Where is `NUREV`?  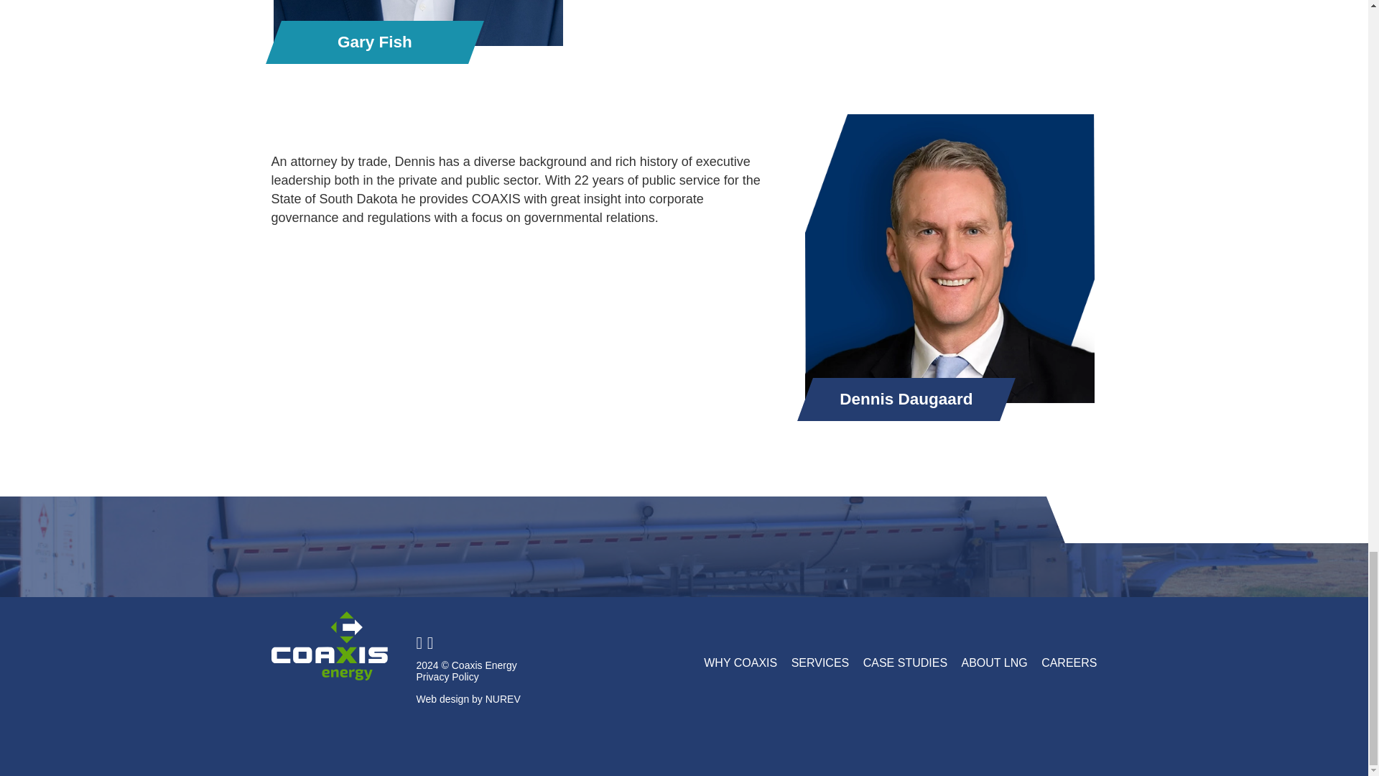 NUREV is located at coordinates (503, 698).